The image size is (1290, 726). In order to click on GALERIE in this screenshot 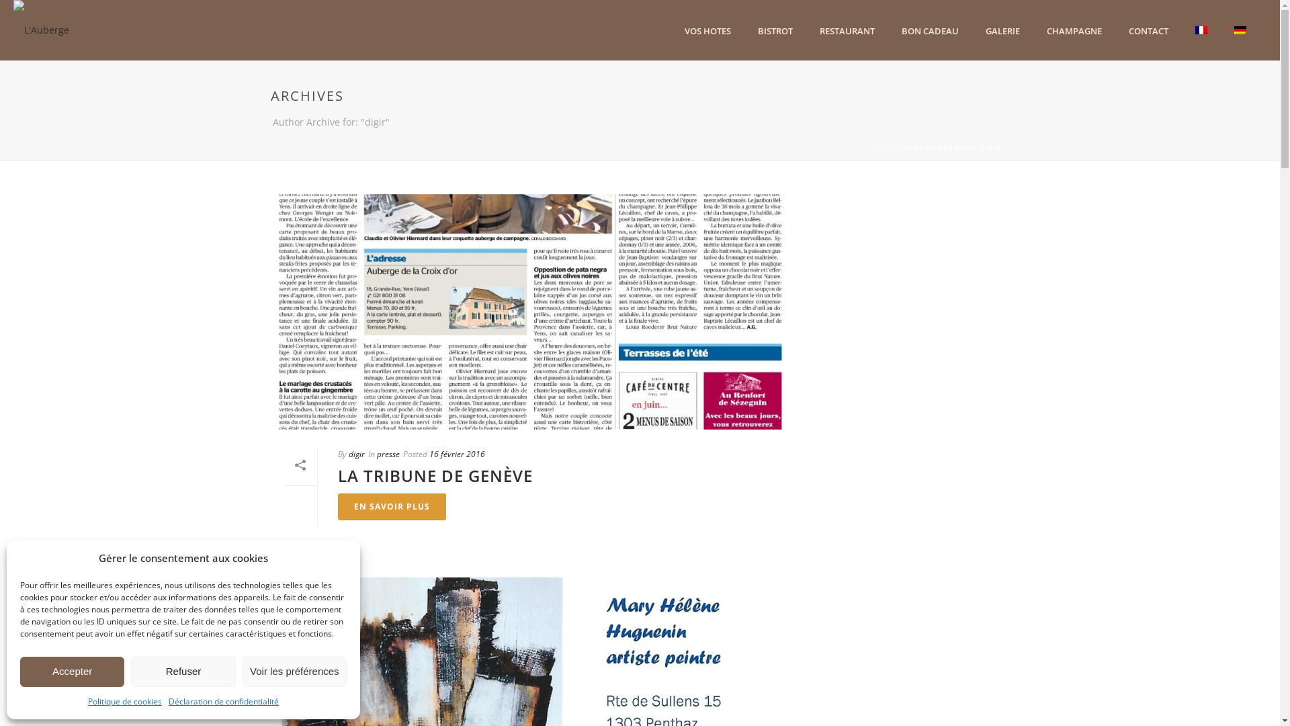, I will do `click(1002, 31)`.